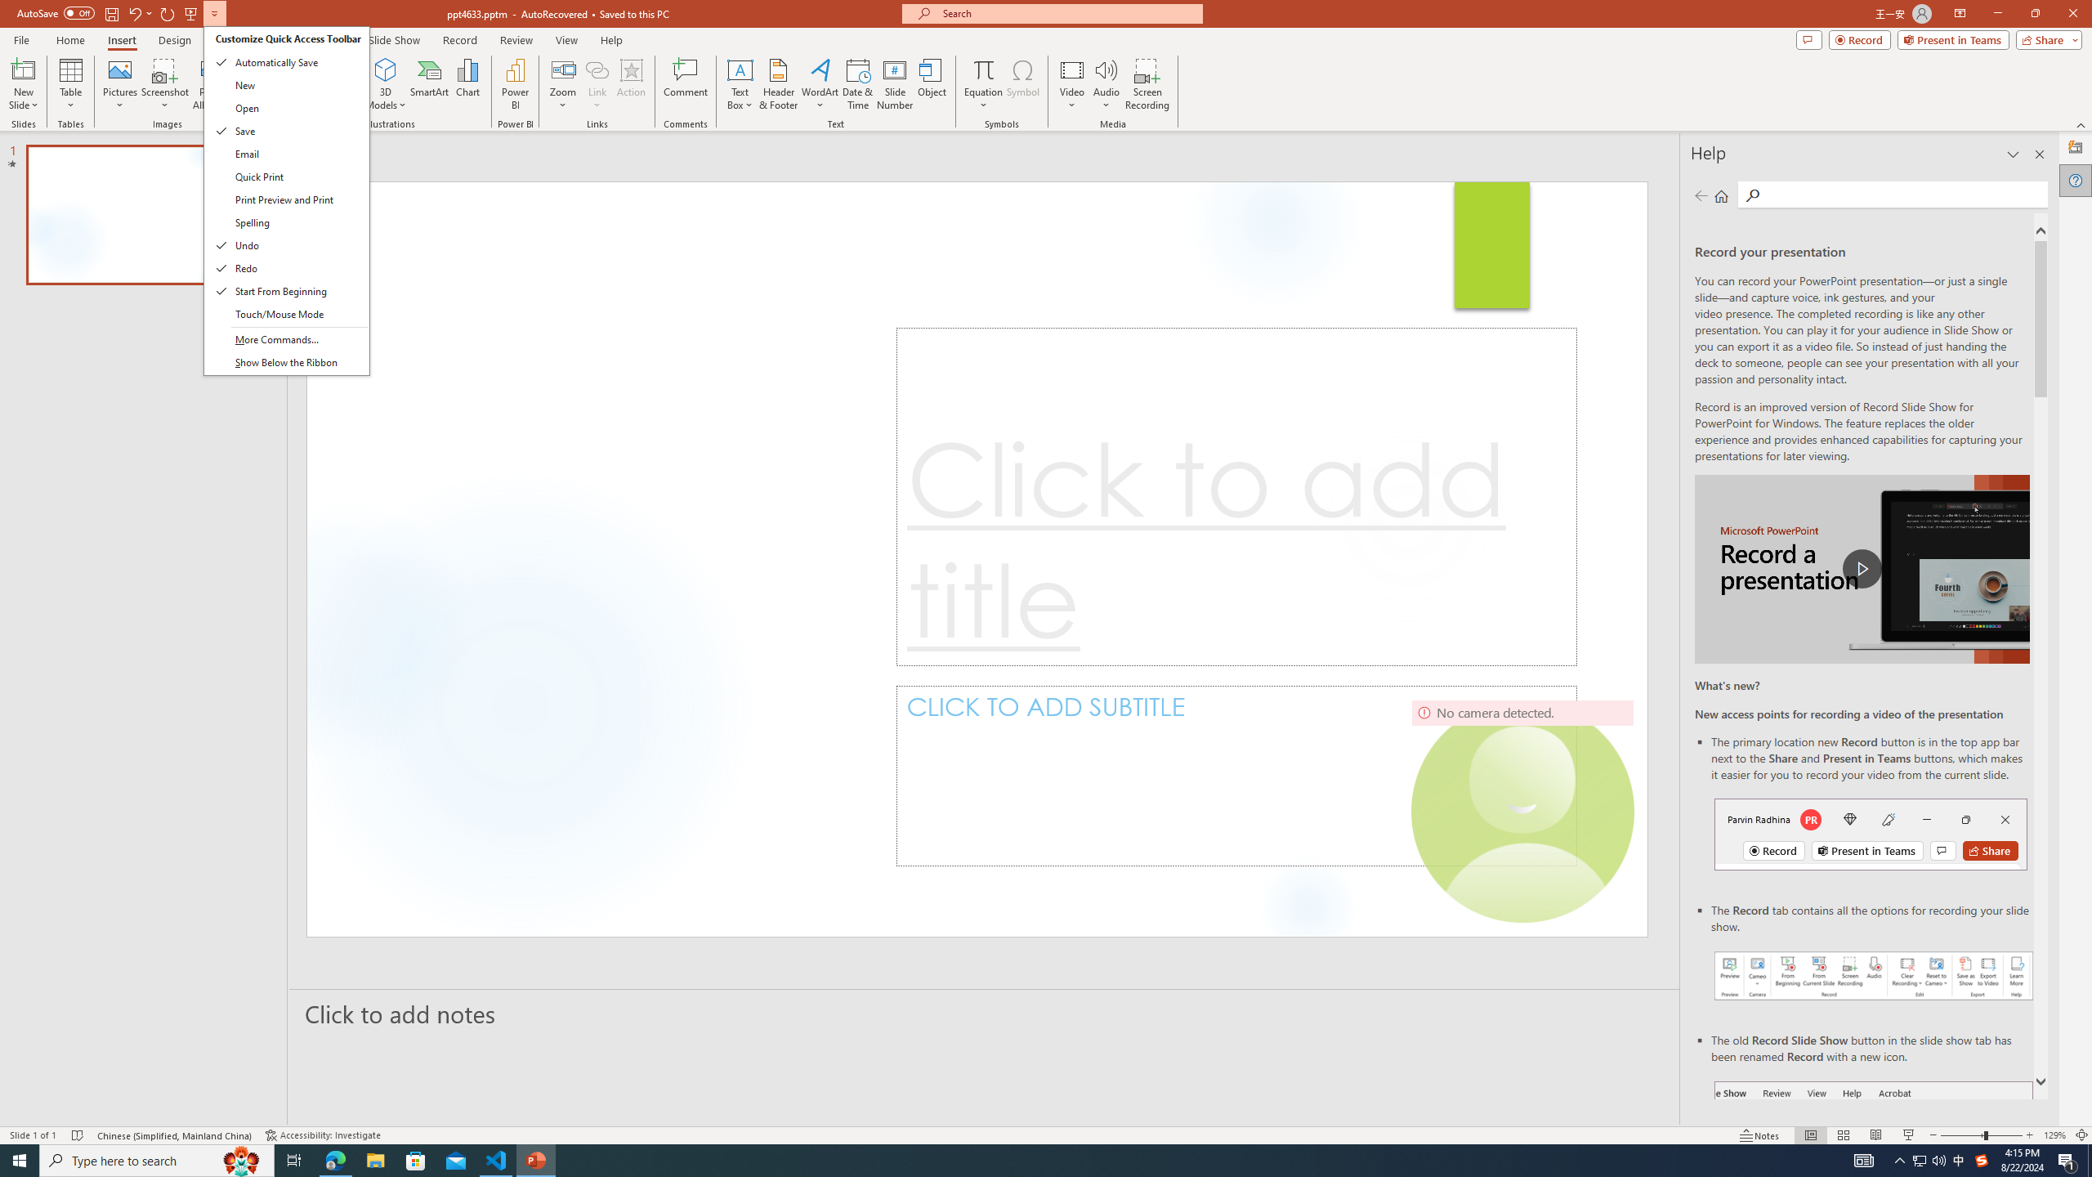  I want to click on WordArt, so click(820, 84).